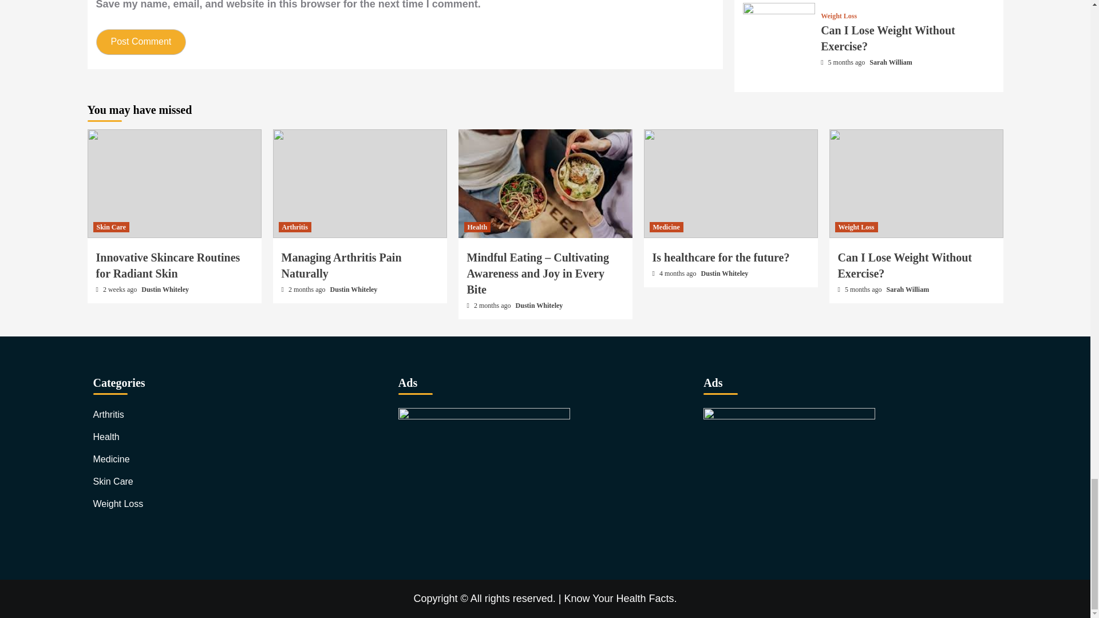 Image resolution: width=1099 pixels, height=618 pixels. I want to click on Post Comment, so click(141, 42).